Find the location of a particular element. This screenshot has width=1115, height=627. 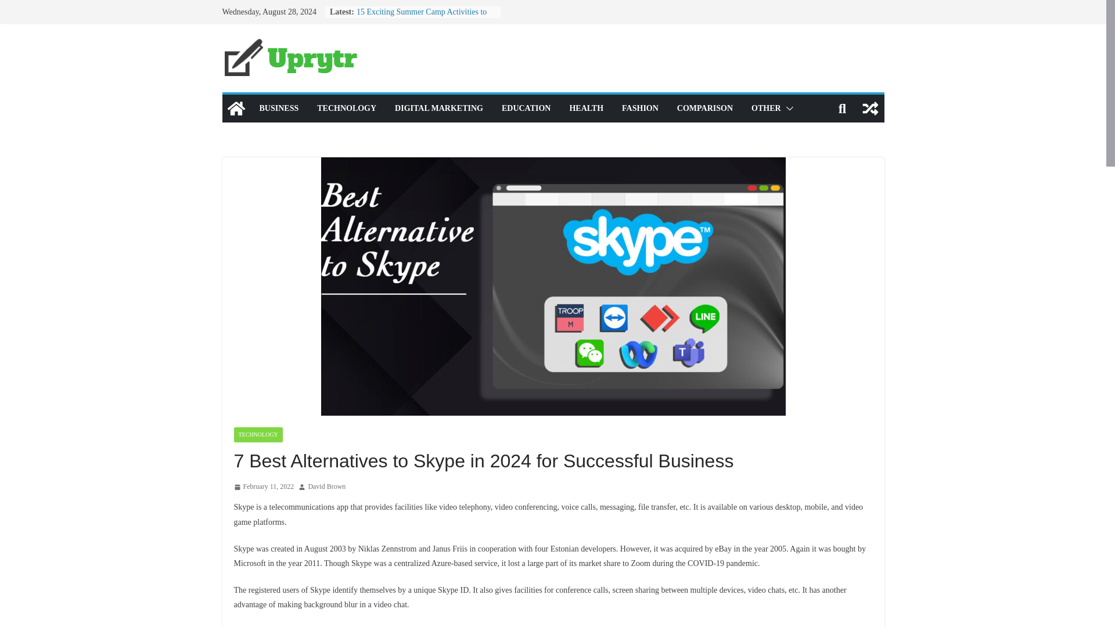

BUSINESS is located at coordinates (279, 108).